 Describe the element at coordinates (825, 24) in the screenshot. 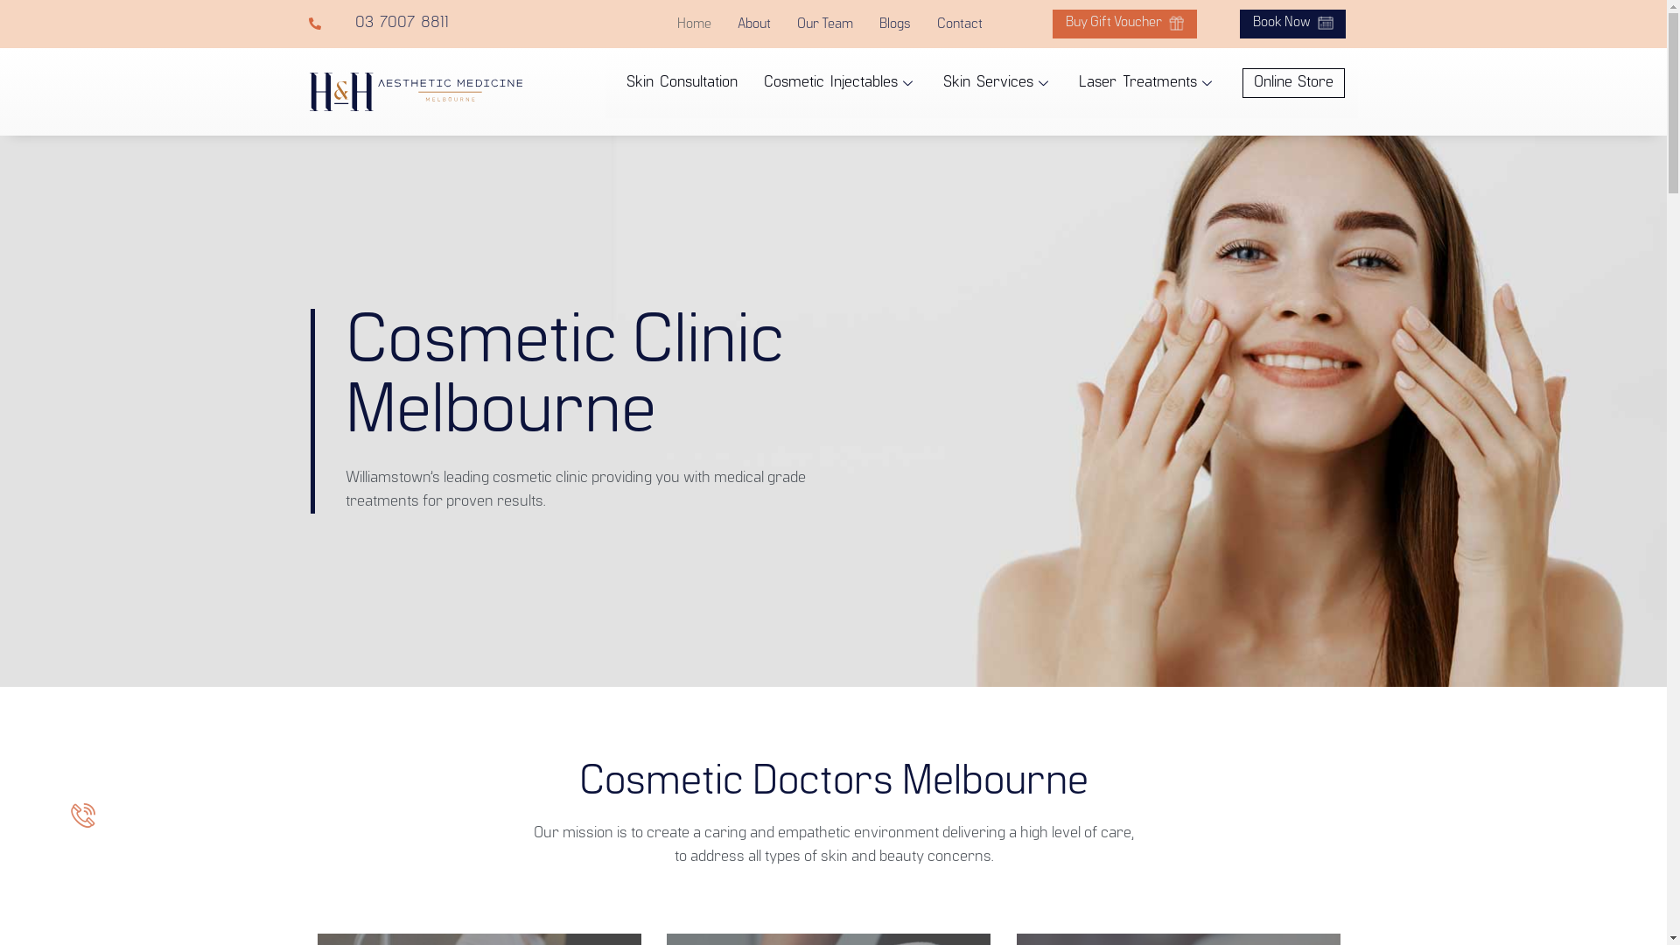

I see `Our Team` at that location.